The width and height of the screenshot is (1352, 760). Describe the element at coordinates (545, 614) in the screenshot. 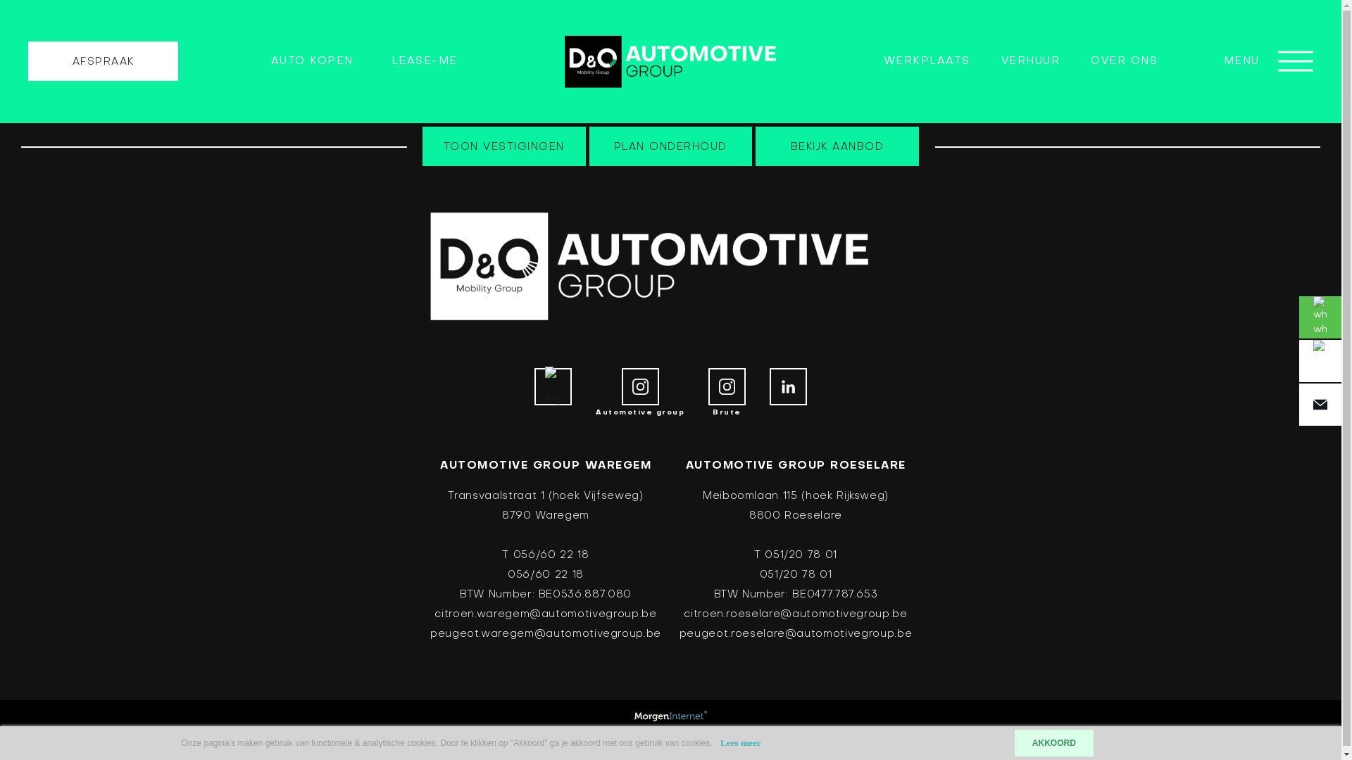

I see `citroen.waregem@automotivegroup.be` at that location.